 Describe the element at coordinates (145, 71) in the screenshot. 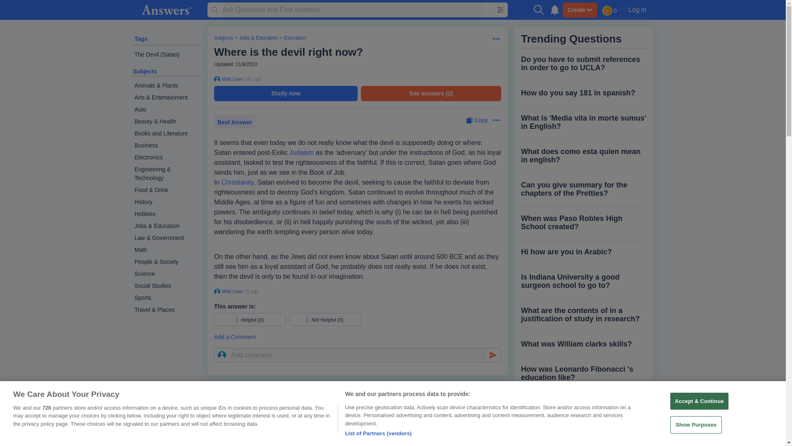

I see `Subjects` at that location.